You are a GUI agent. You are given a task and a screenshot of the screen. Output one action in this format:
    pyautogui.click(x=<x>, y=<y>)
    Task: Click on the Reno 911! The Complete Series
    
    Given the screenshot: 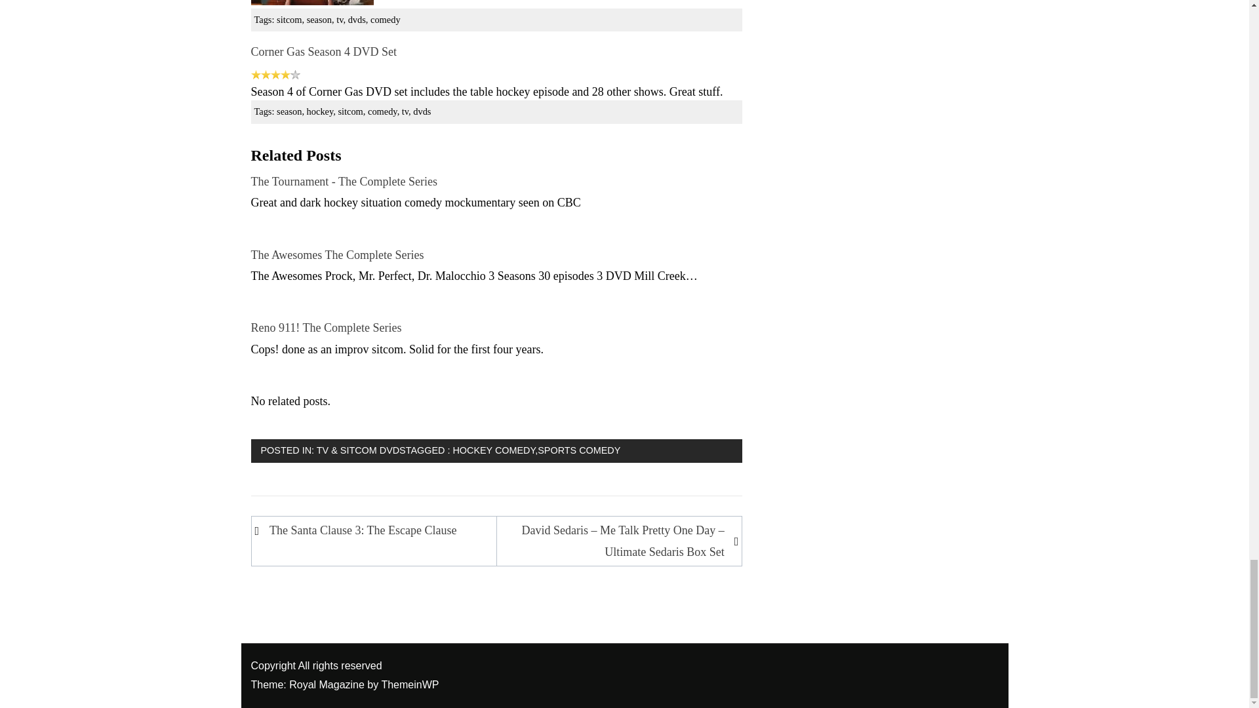 What is the action you would take?
    pyautogui.click(x=326, y=328)
    